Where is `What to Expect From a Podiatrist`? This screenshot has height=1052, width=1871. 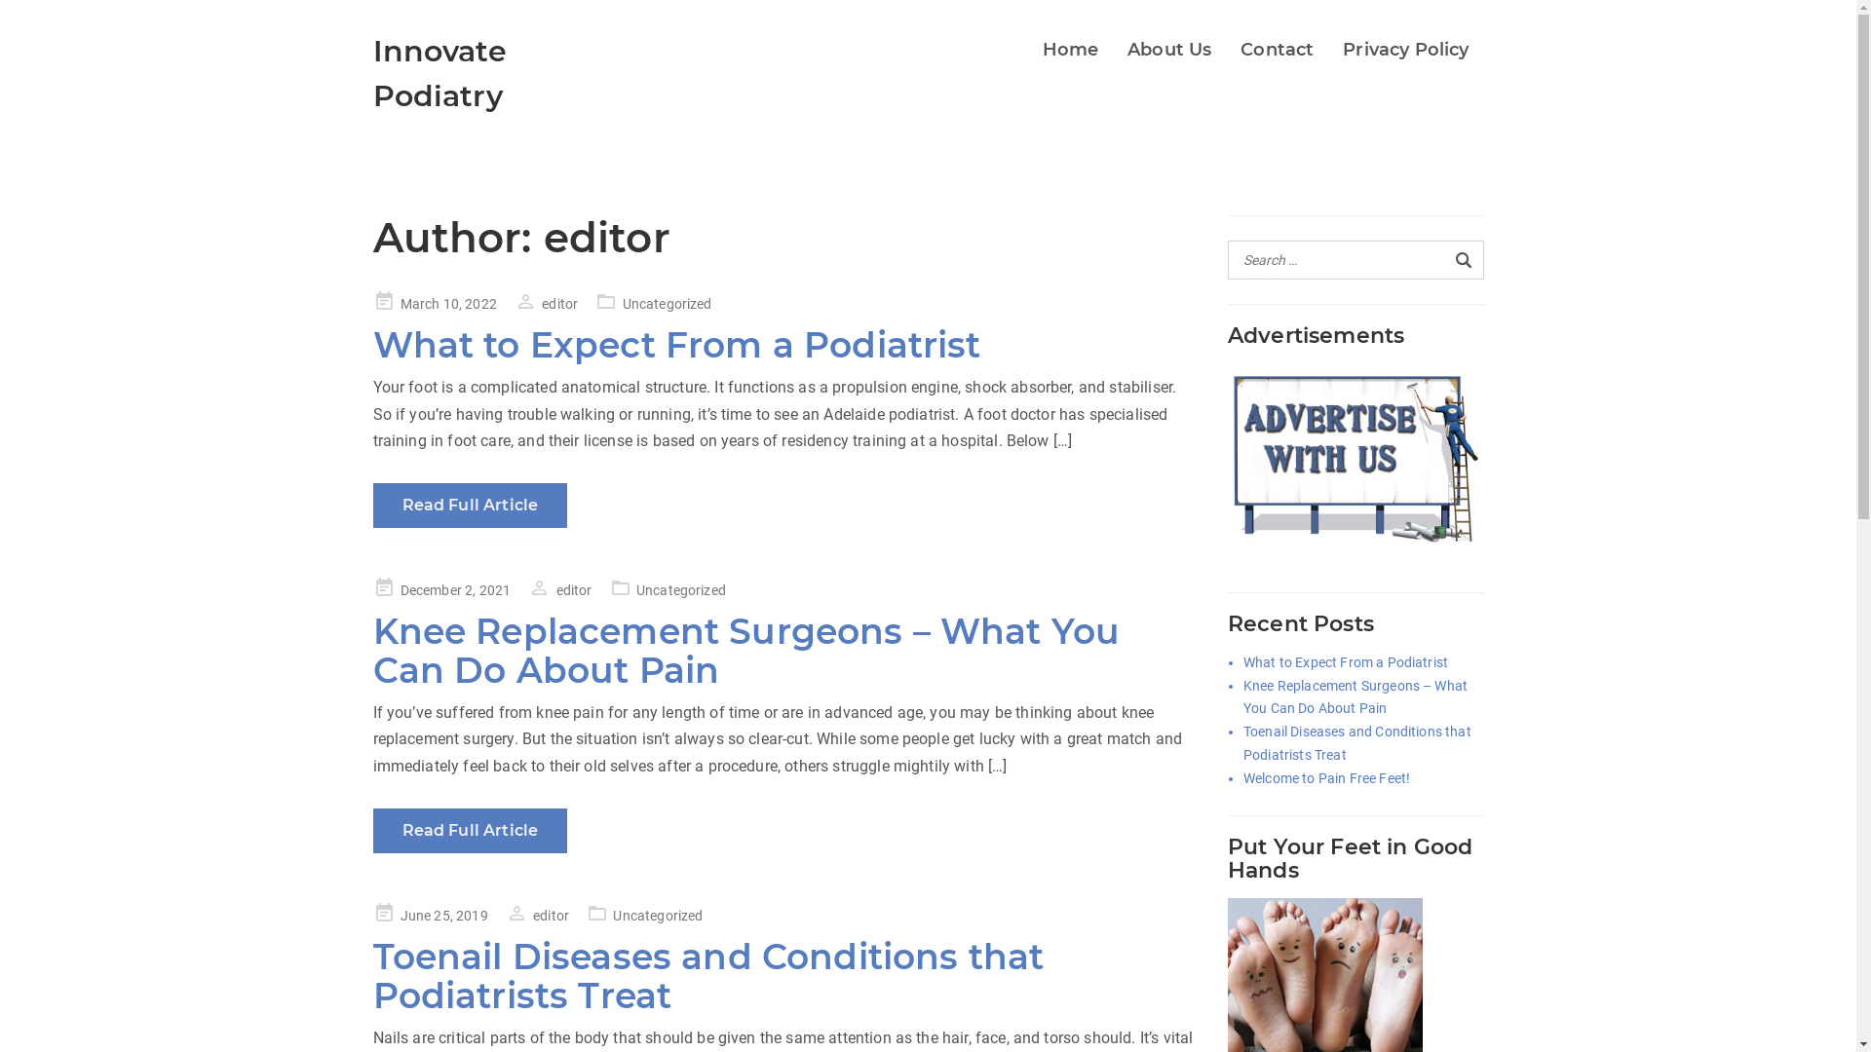
What to Expect From a Podiatrist is located at coordinates (1346, 663).